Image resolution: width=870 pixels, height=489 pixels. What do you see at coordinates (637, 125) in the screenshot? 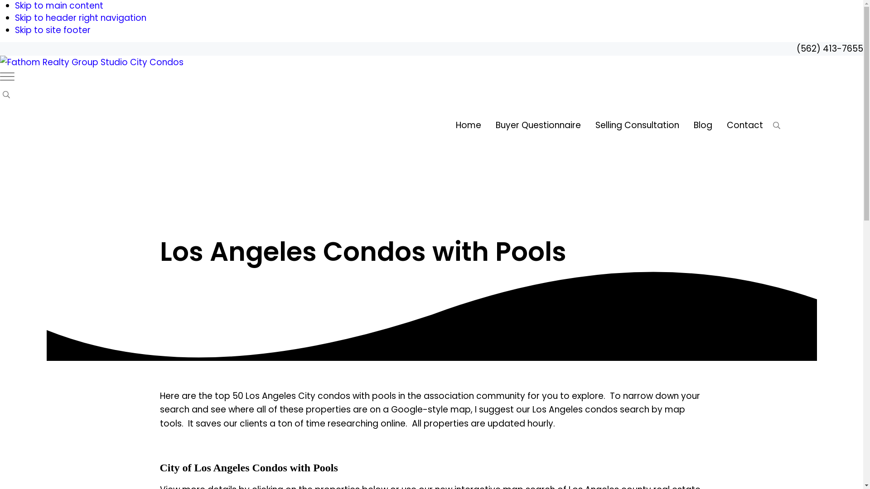
I see `Selling Consultation` at bounding box center [637, 125].